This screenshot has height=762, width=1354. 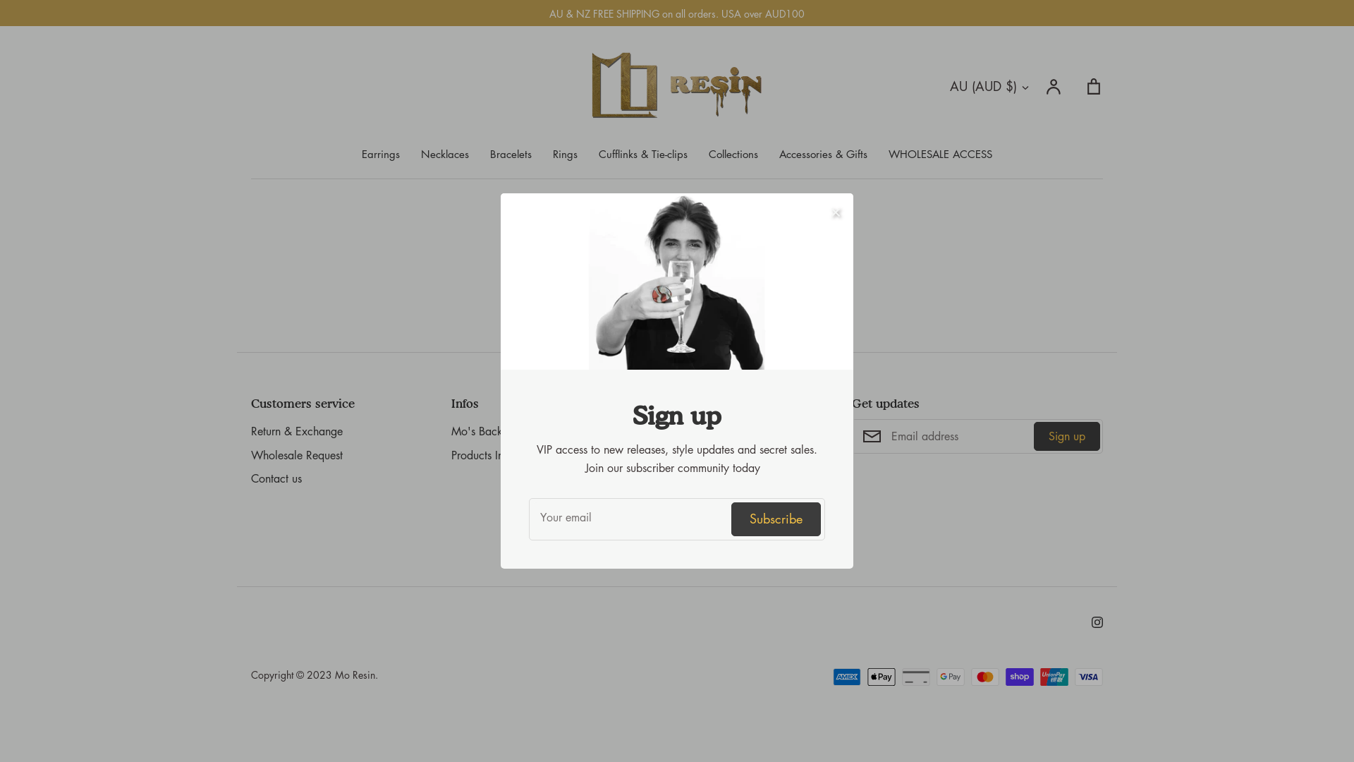 What do you see at coordinates (297, 432) in the screenshot?
I see `Return & Exchange` at bounding box center [297, 432].